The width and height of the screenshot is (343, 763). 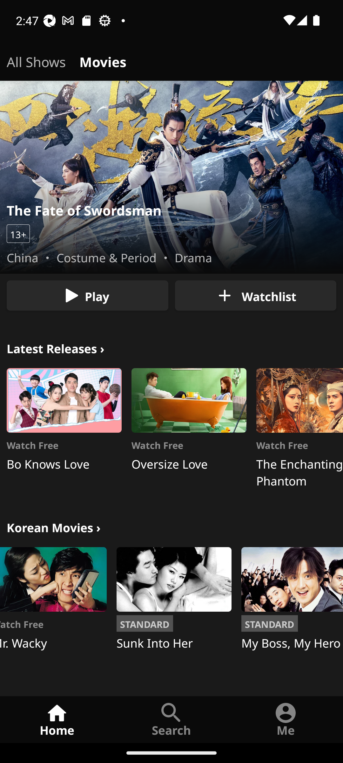 What do you see at coordinates (87, 296) in the screenshot?
I see `Play home_billboard_play_button` at bounding box center [87, 296].